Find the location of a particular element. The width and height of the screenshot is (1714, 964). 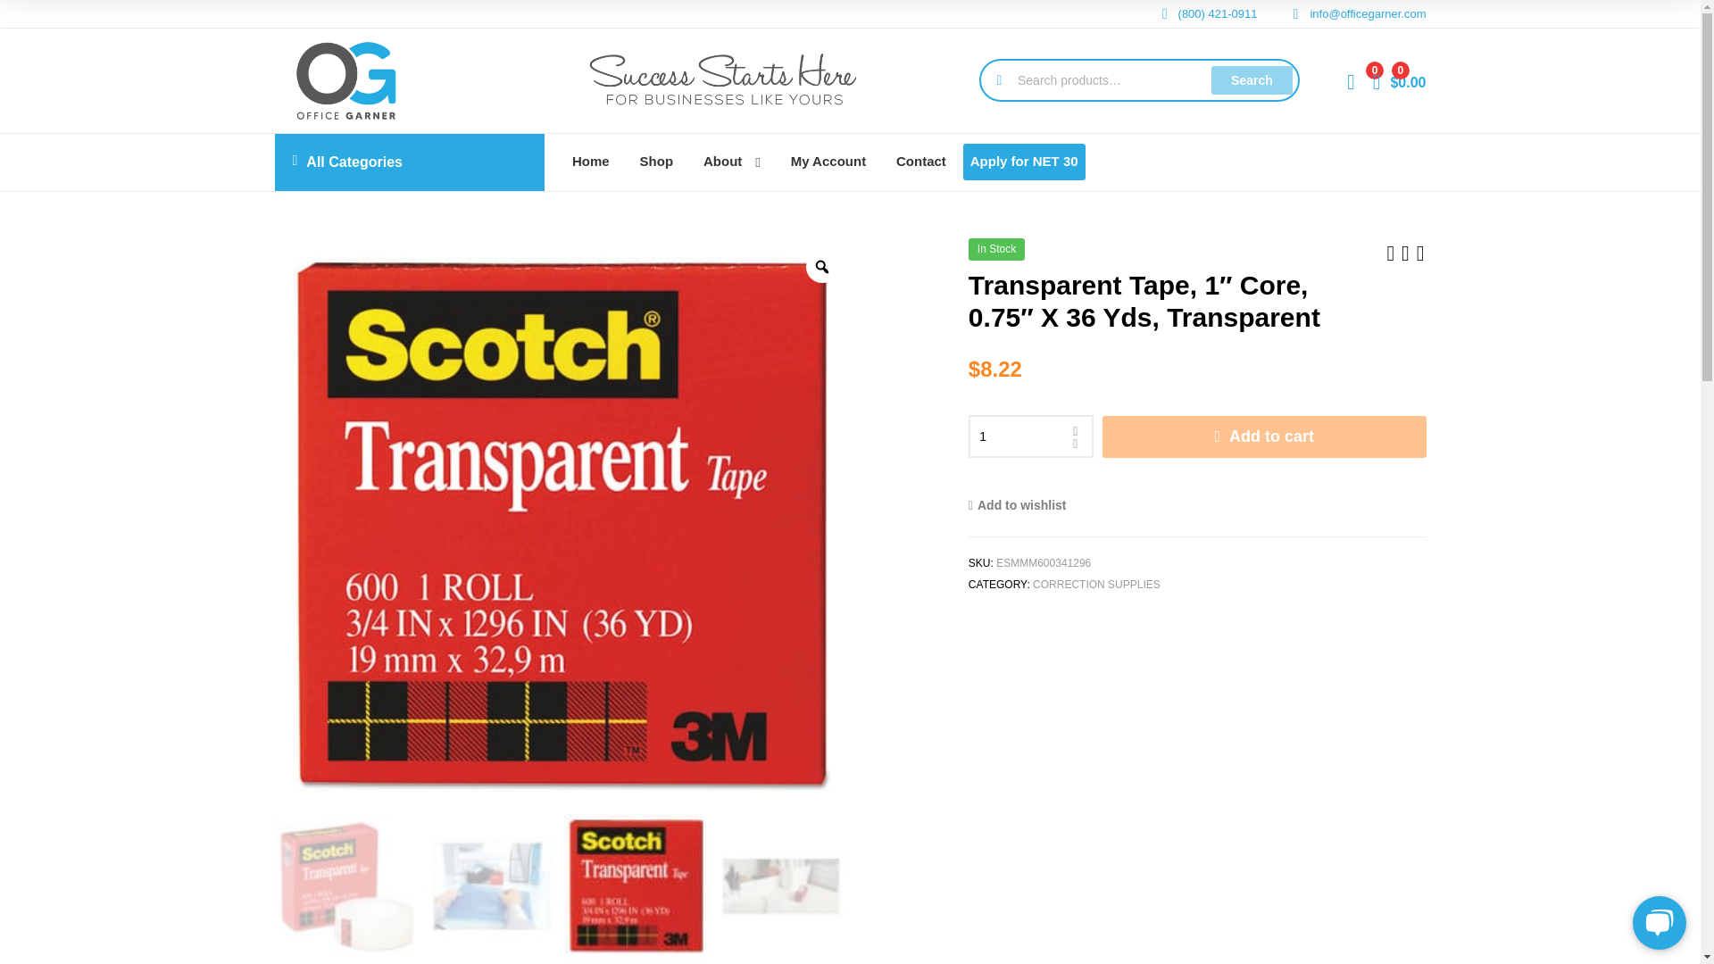

0 is located at coordinates (1352, 80).